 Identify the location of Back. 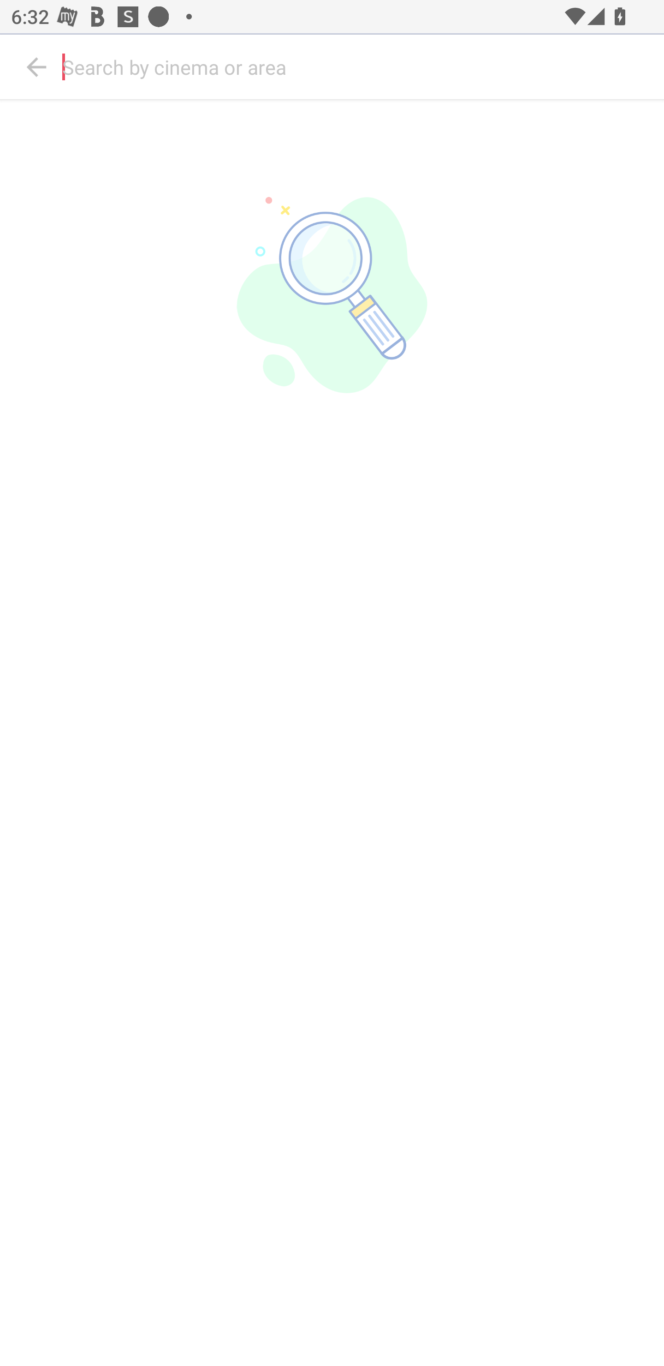
(37, 67).